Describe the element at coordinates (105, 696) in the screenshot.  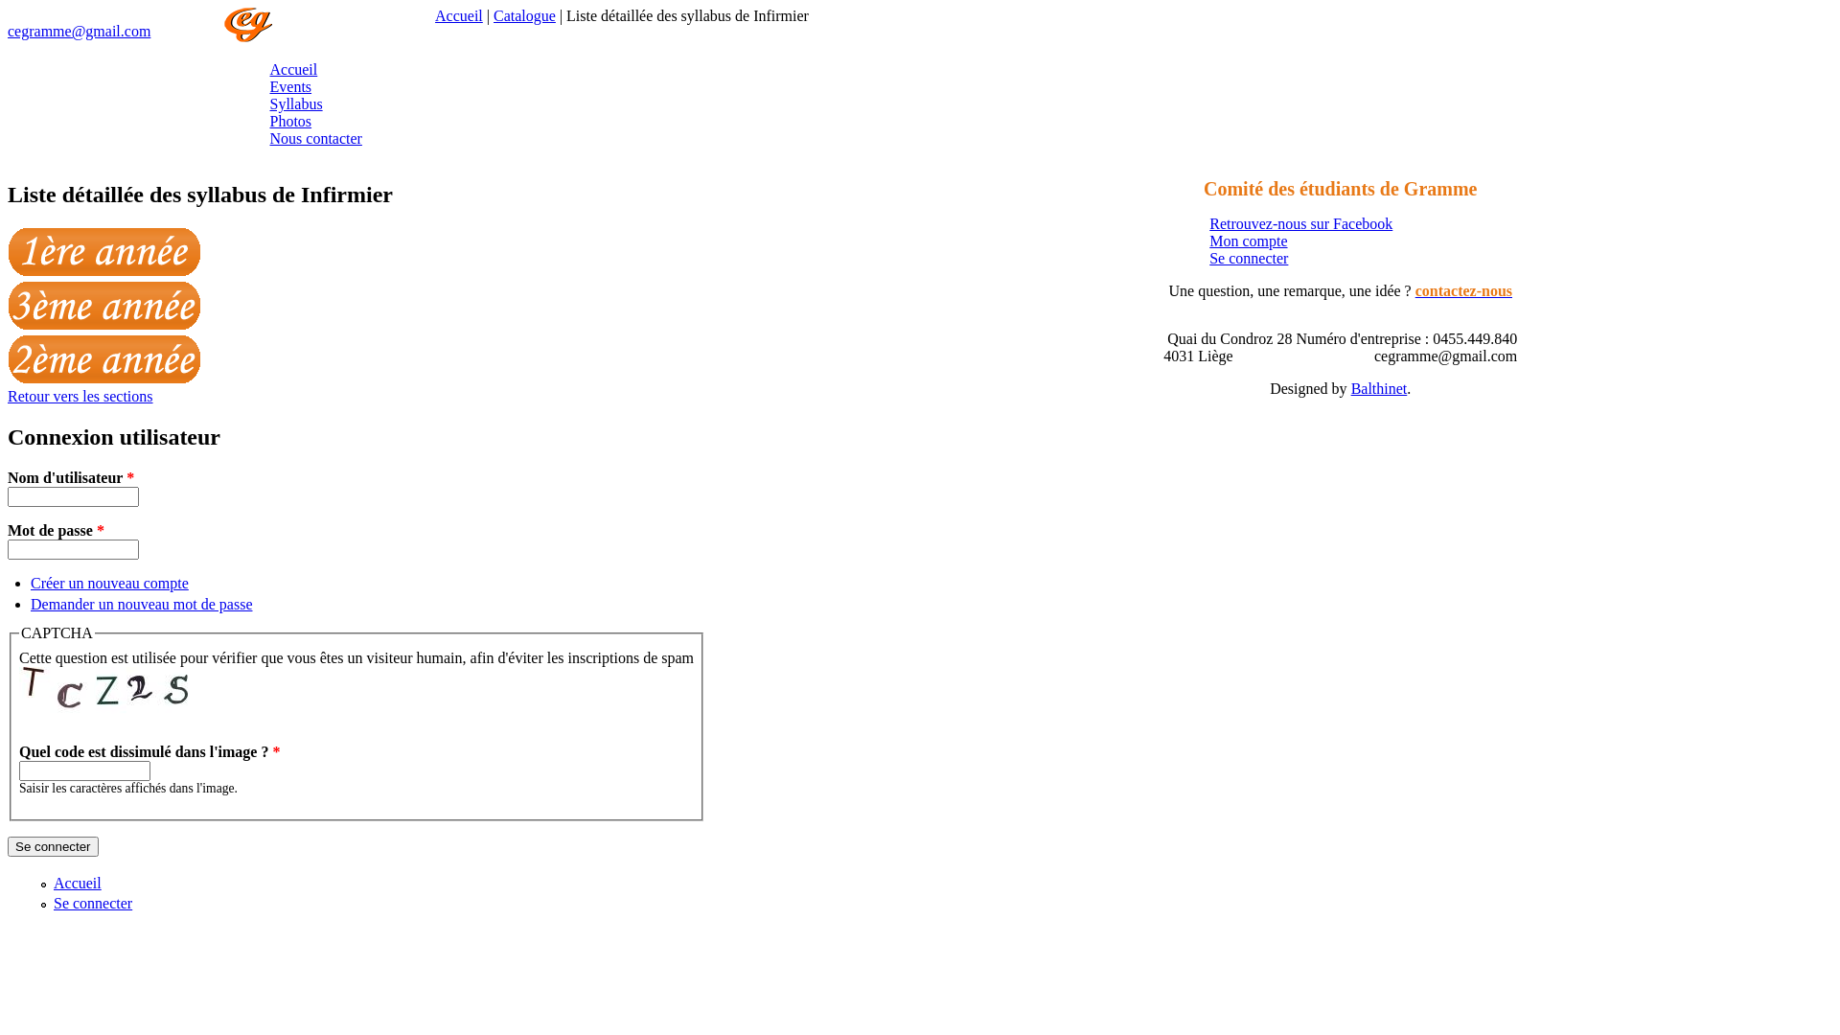
I see `Image CAPTCHA` at that location.